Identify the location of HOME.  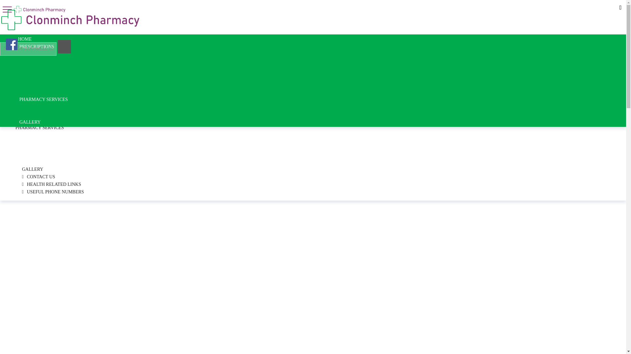
(36, 47).